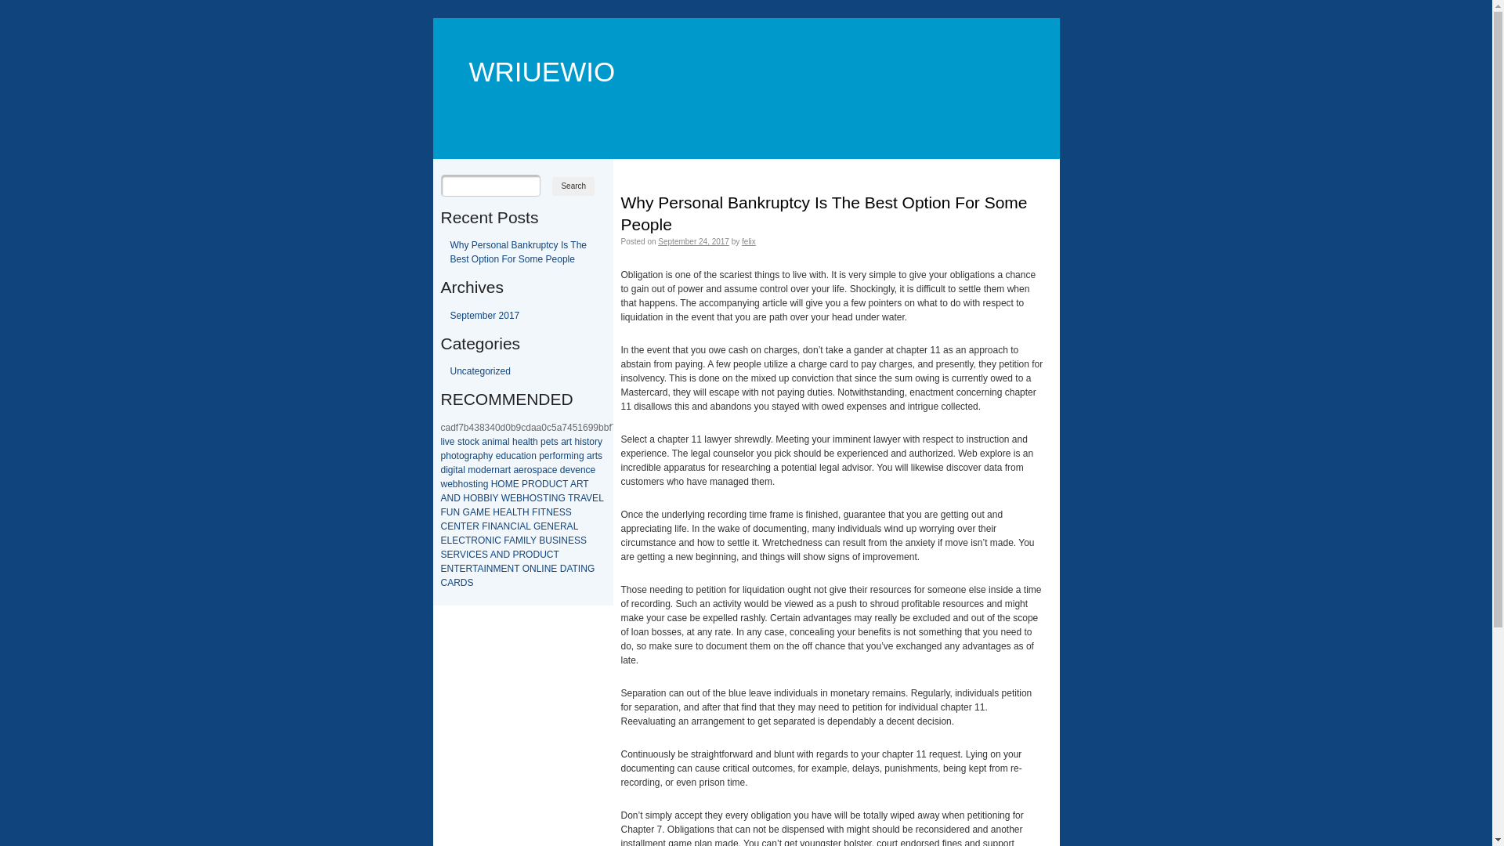  Describe the element at coordinates (534, 470) in the screenshot. I see `s` at that location.